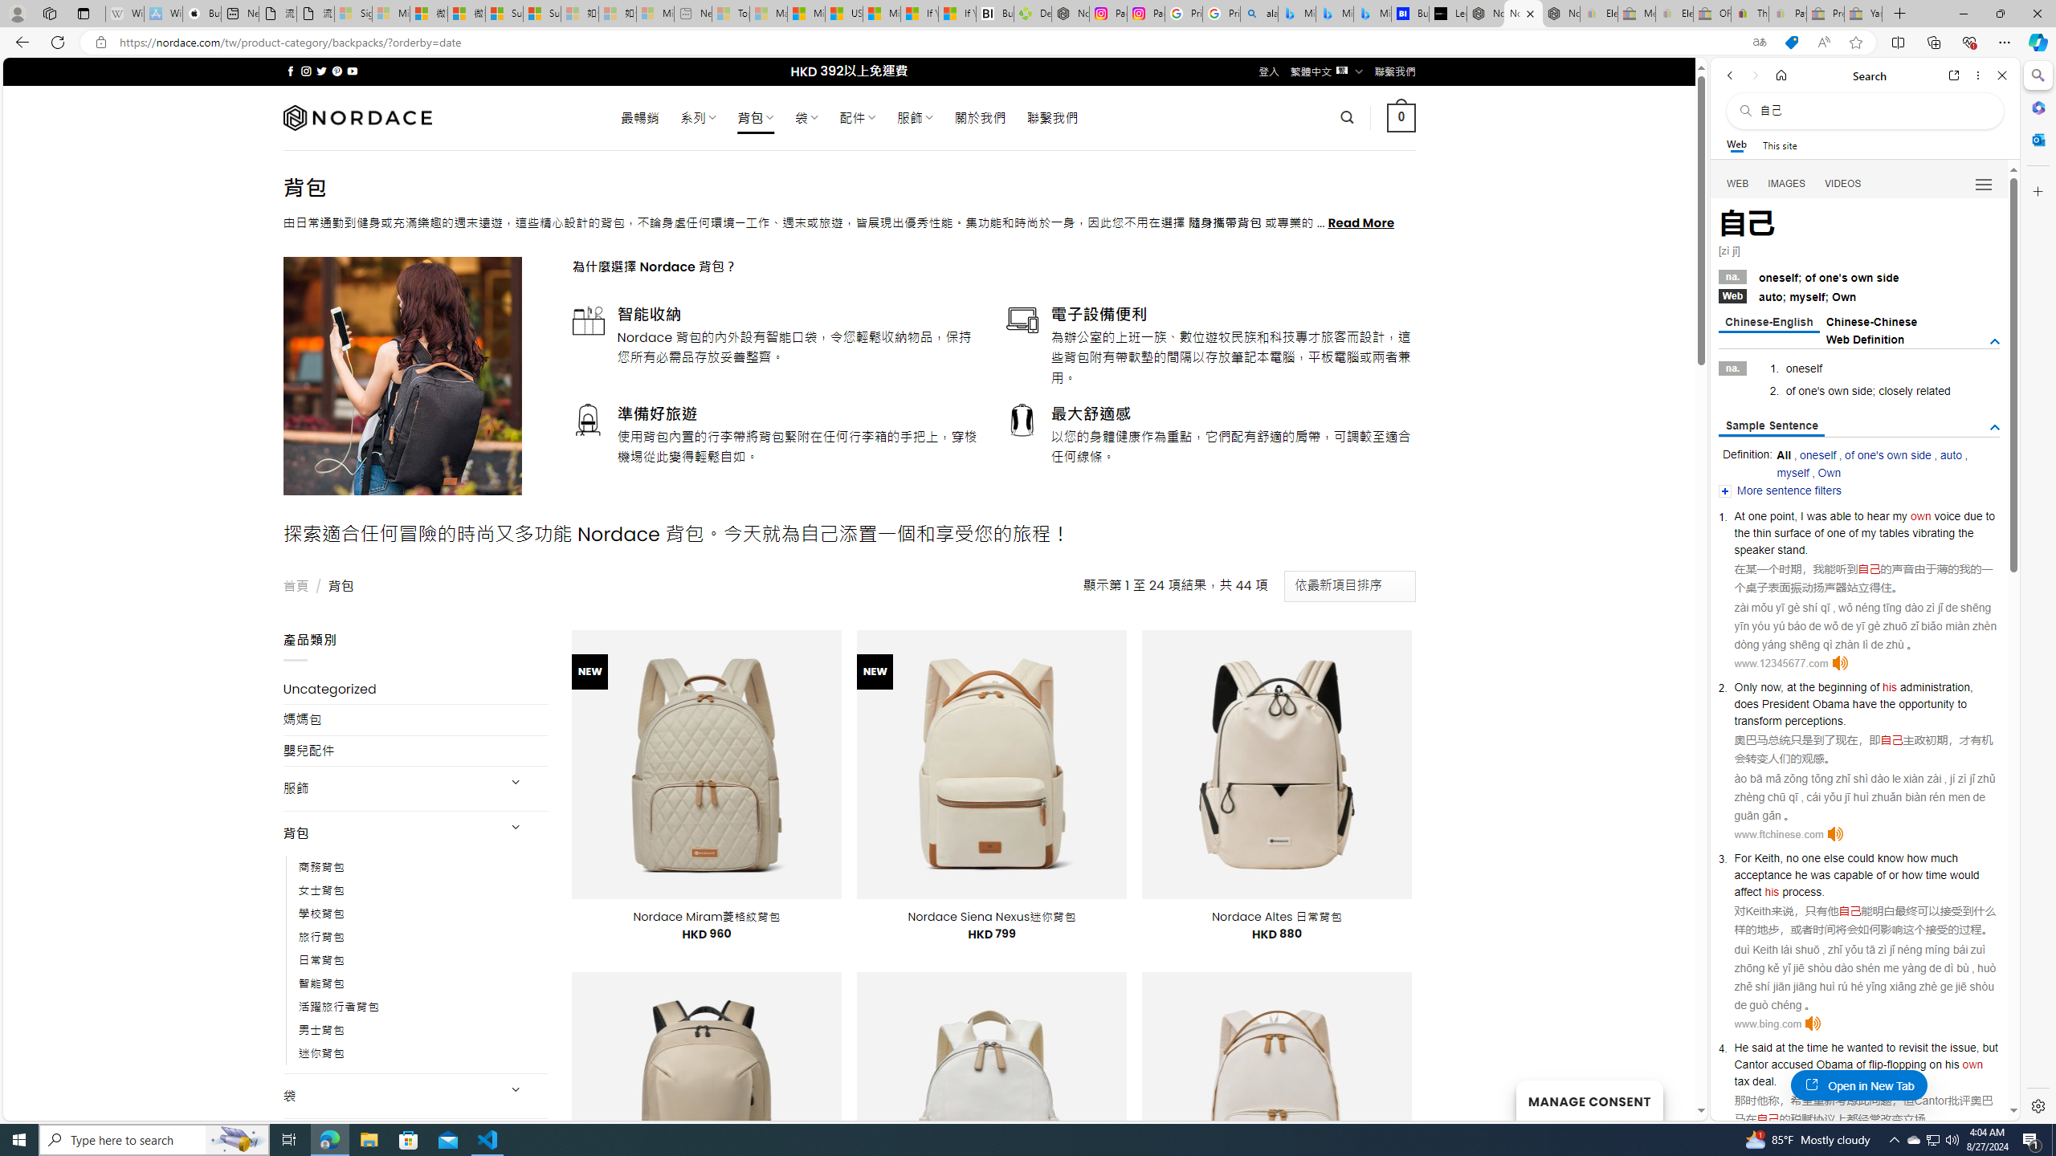  What do you see at coordinates (1787, 14) in the screenshot?
I see `Payments Terms of Use | eBay.com - Sleeping` at bounding box center [1787, 14].